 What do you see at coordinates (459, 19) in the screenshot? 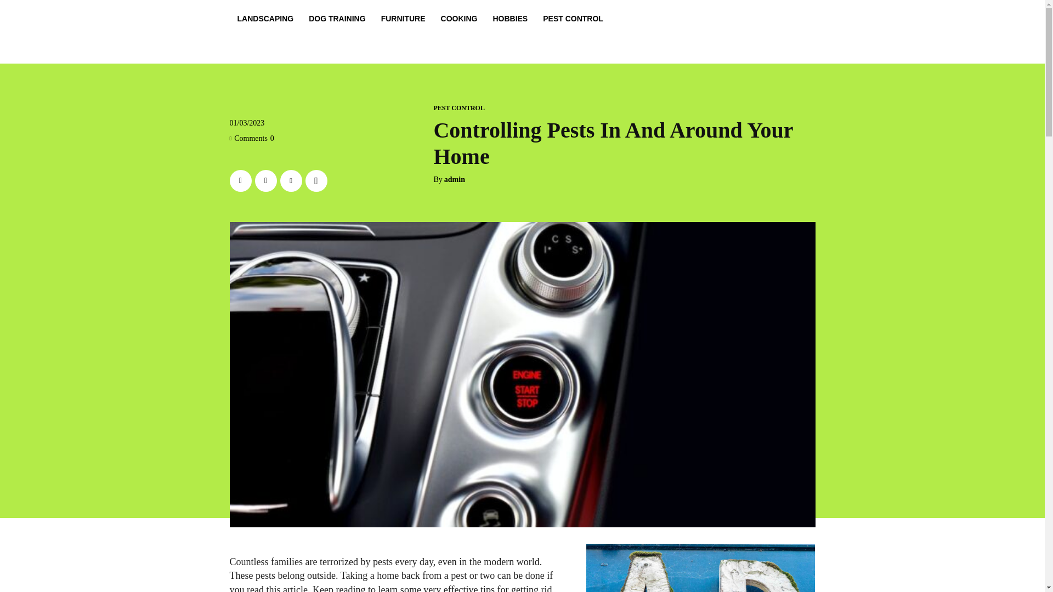
I see `COOKING` at bounding box center [459, 19].